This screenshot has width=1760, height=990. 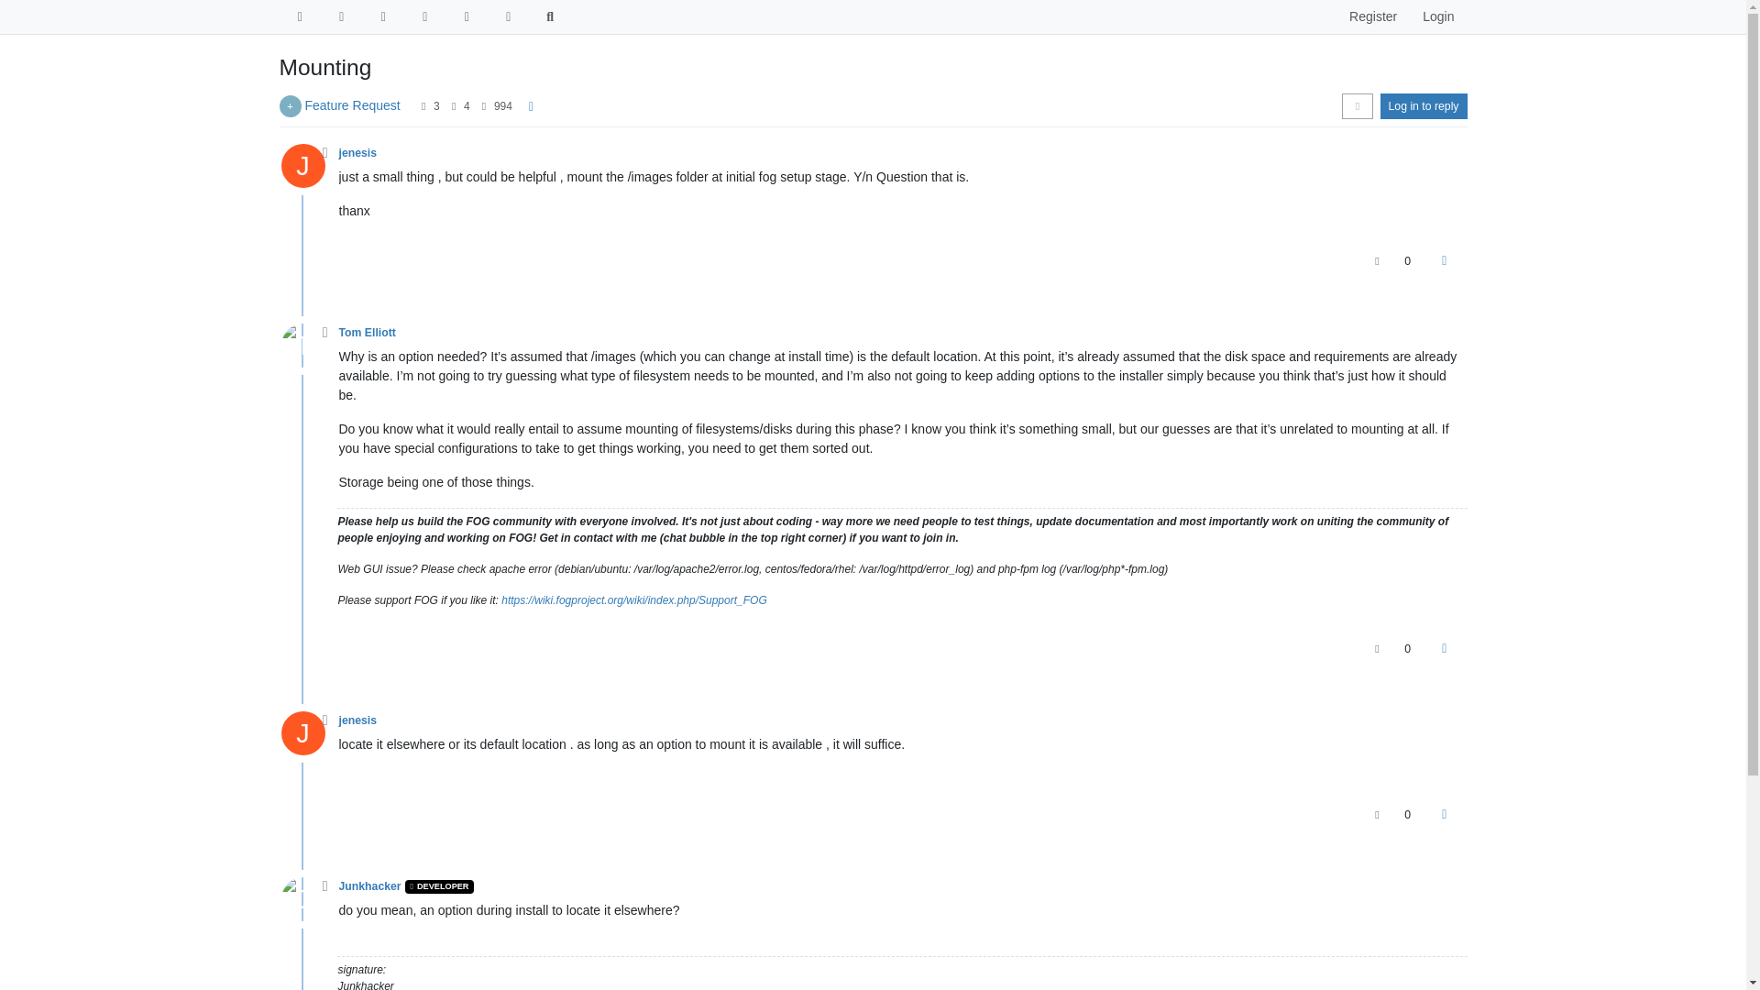 I want to click on Tags, so click(x=383, y=16).